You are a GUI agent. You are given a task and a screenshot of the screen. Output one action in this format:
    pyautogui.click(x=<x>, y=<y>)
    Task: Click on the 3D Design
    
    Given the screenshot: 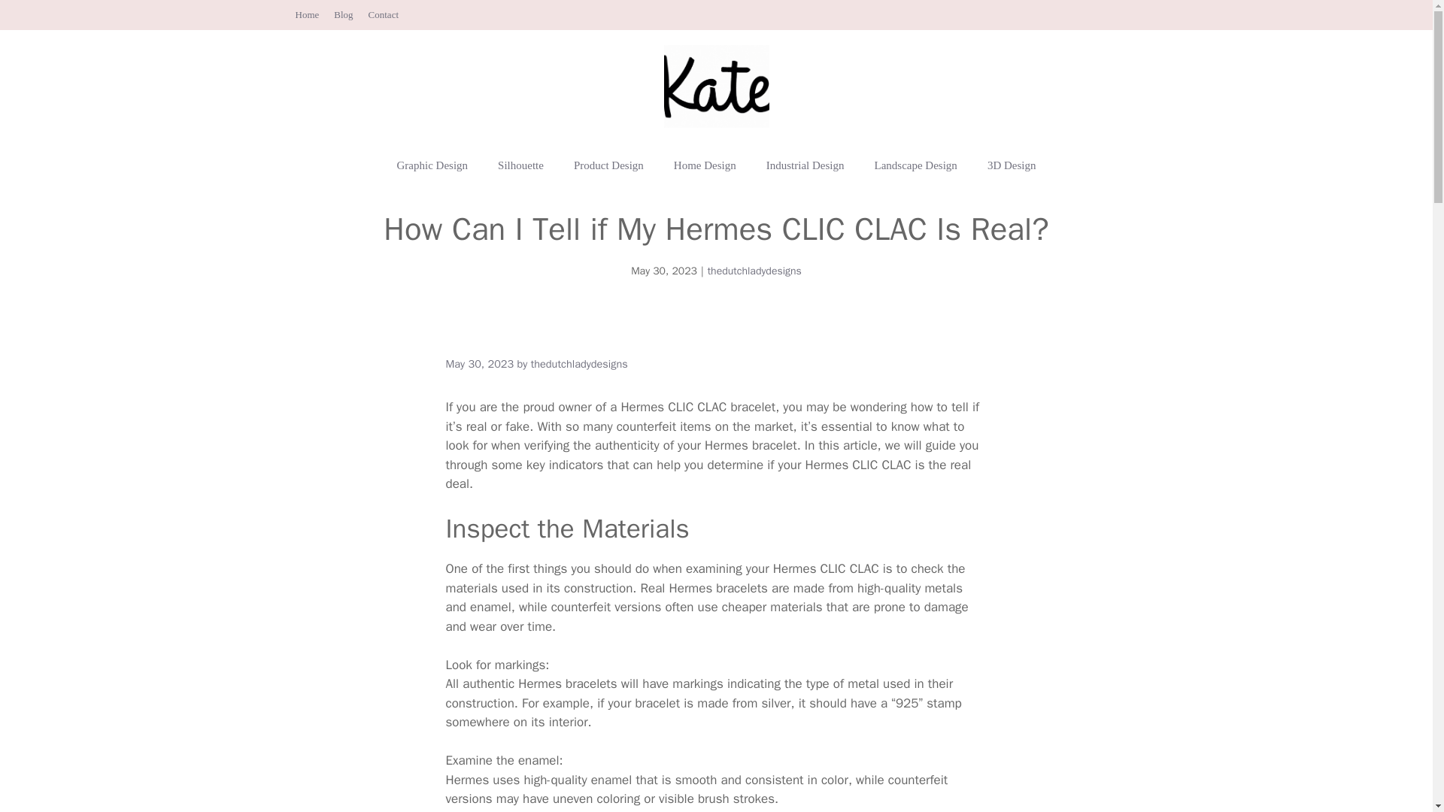 What is the action you would take?
    pyautogui.click(x=1011, y=165)
    